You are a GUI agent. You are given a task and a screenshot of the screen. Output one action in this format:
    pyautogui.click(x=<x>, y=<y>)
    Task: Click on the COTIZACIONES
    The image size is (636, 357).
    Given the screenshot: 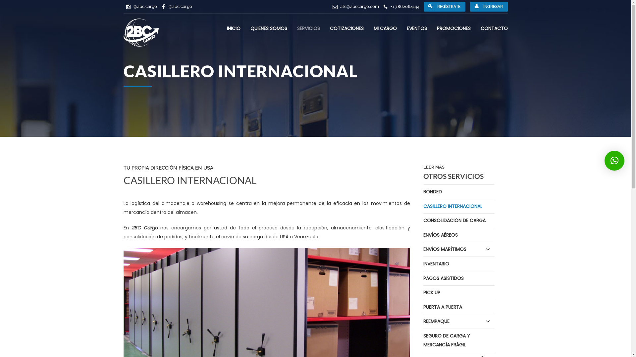 What is the action you would take?
    pyautogui.click(x=347, y=28)
    